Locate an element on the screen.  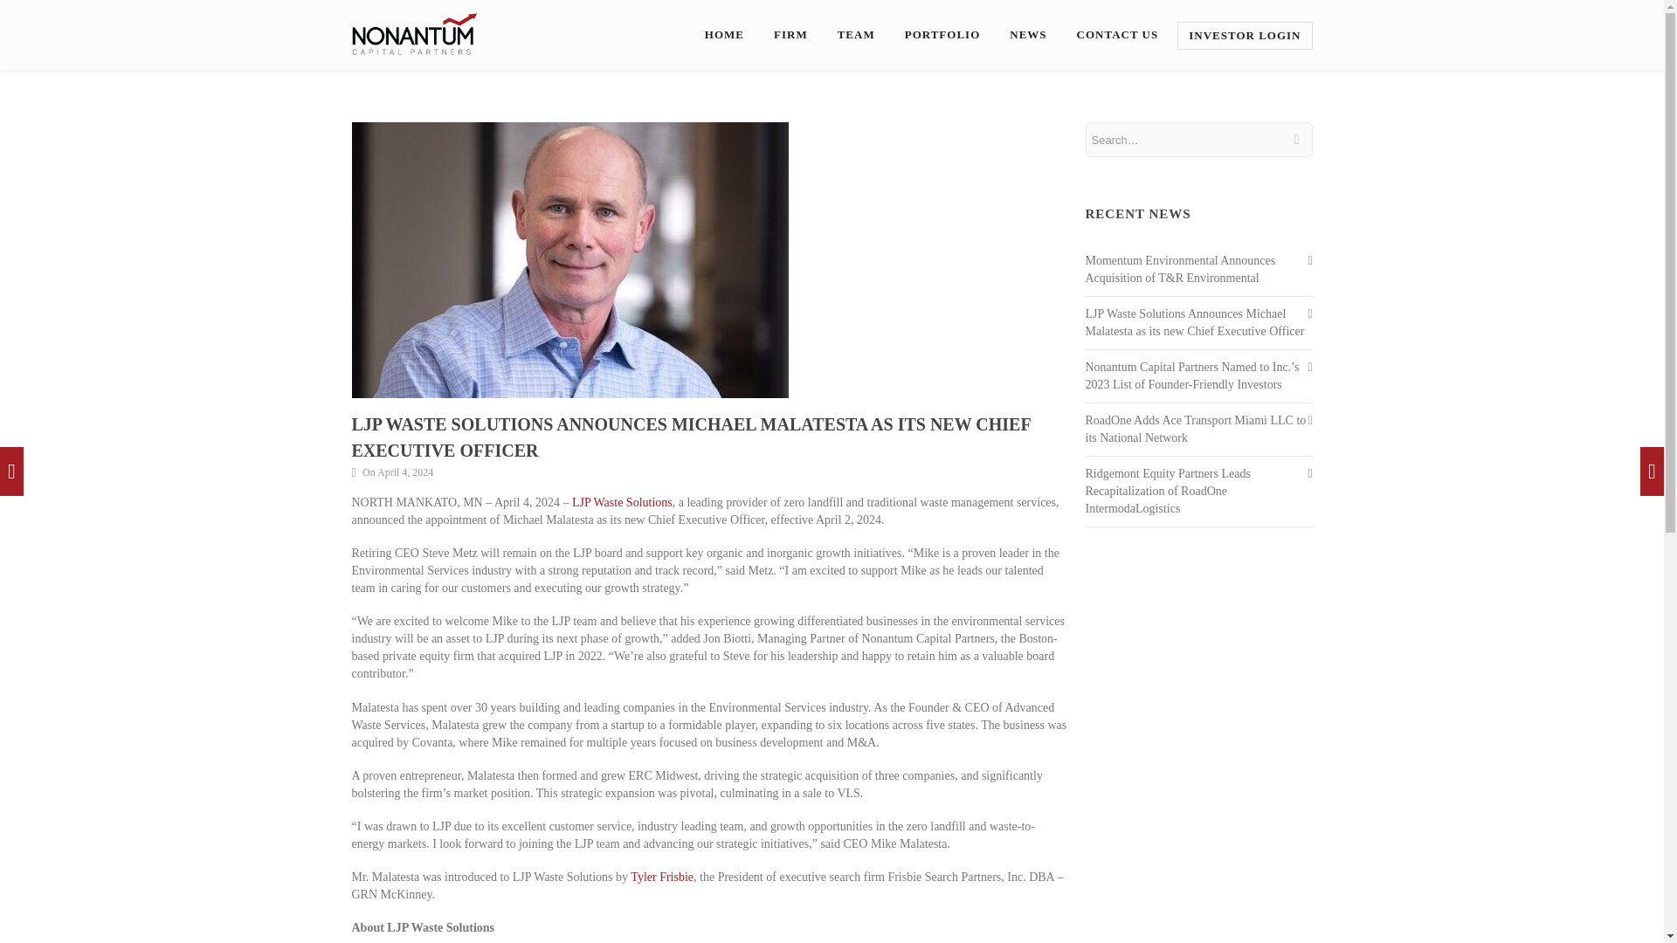
TEAM is located at coordinates (856, 35).